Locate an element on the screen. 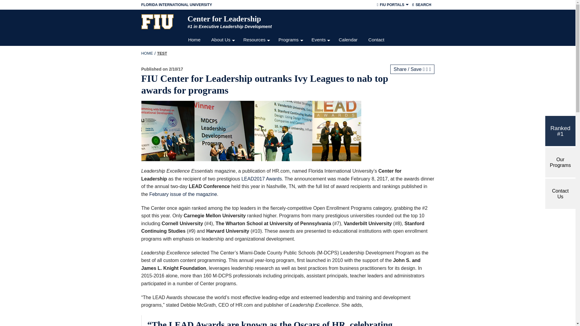  About Us is located at coordinates (224, 40).